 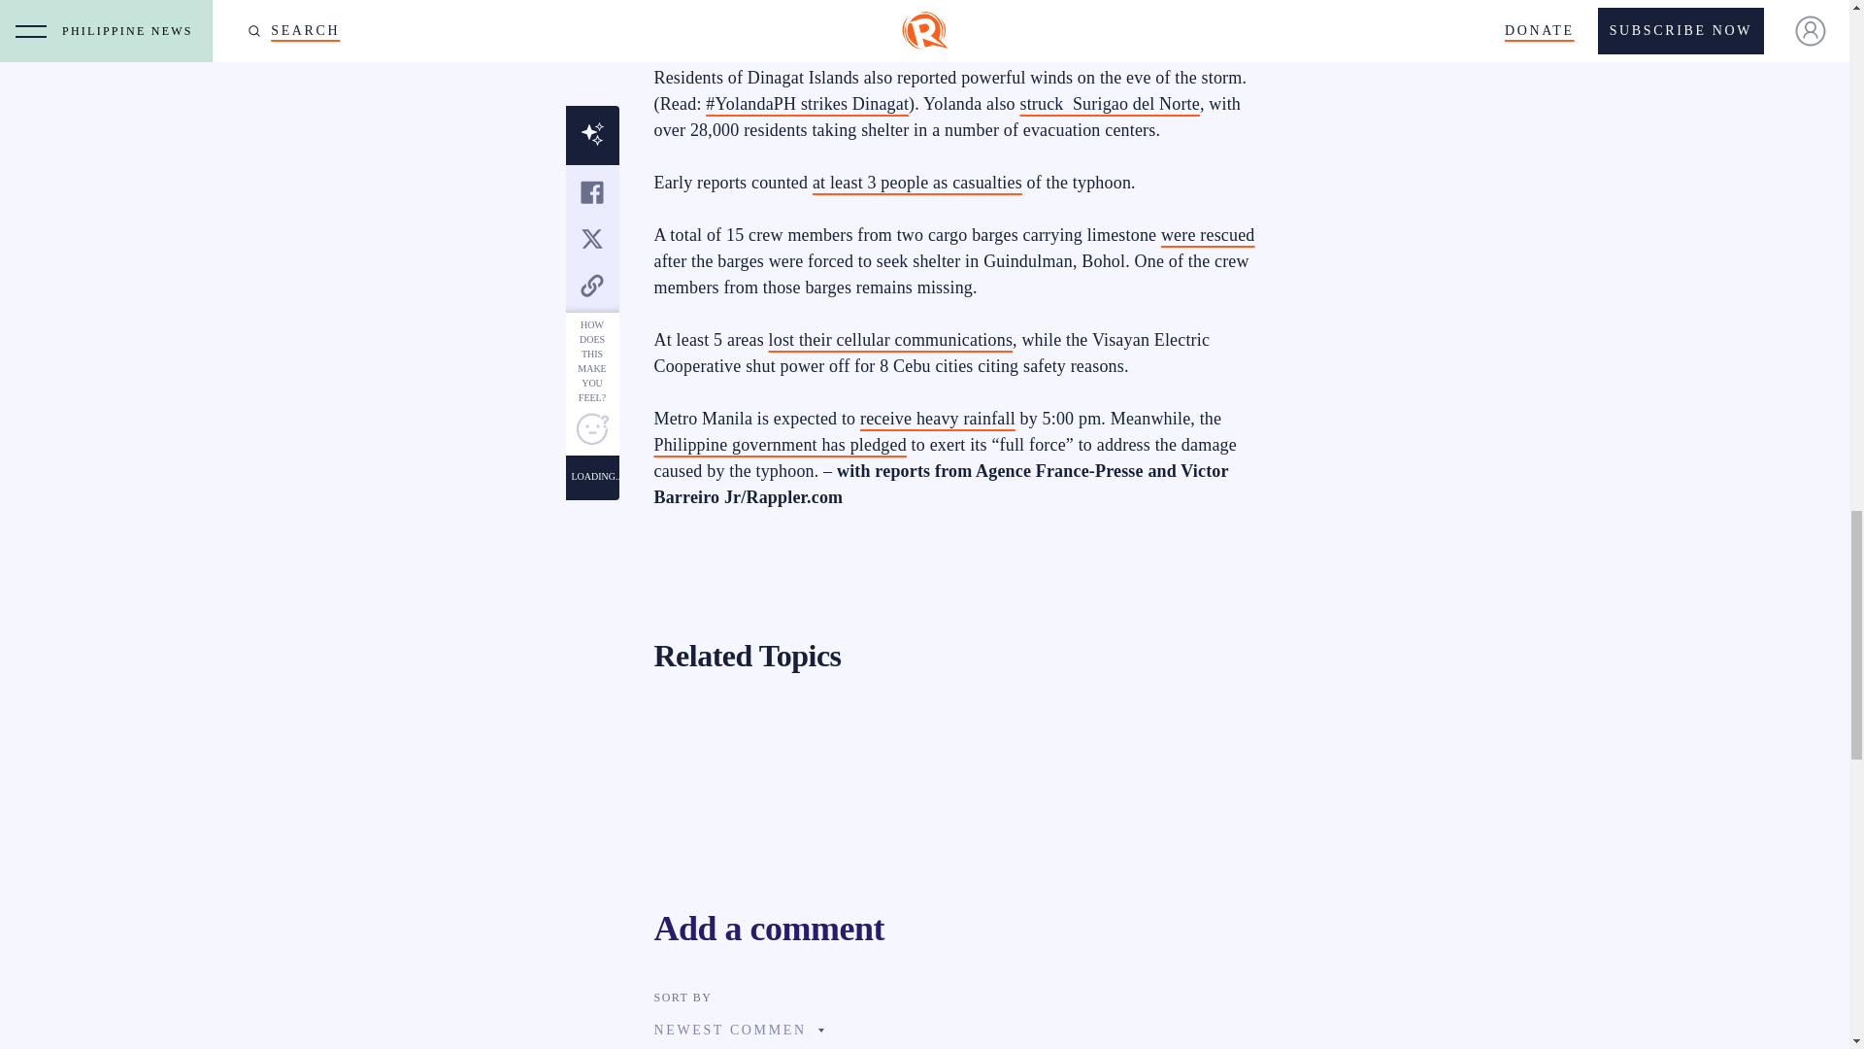 What do you see at coordinates (808, 103) in the screenshot?
I see `Typhoon Yolanda strikes Dinagat islands` at bounding box center [808, 103].